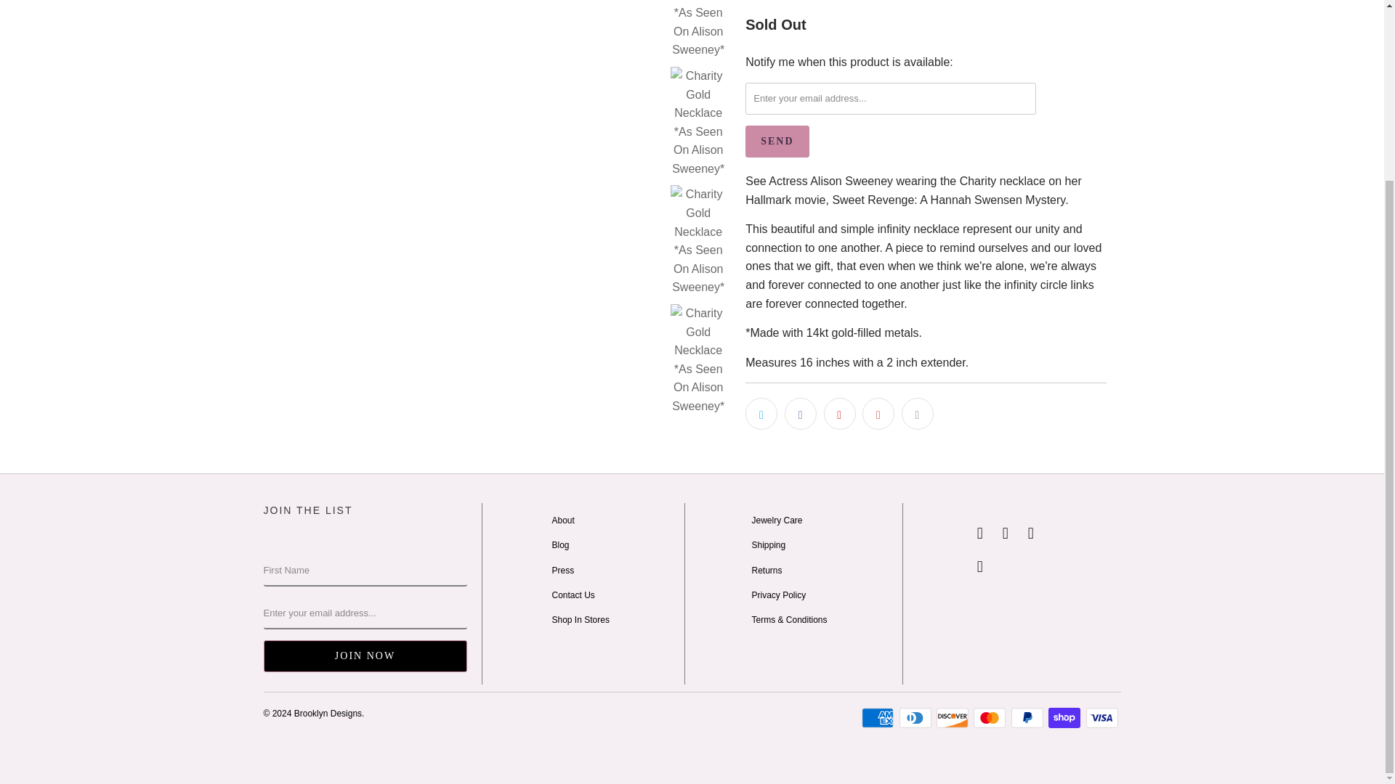 The image size is (1395, 784). I want to click on Share this on Facebook, so click(800, 413).